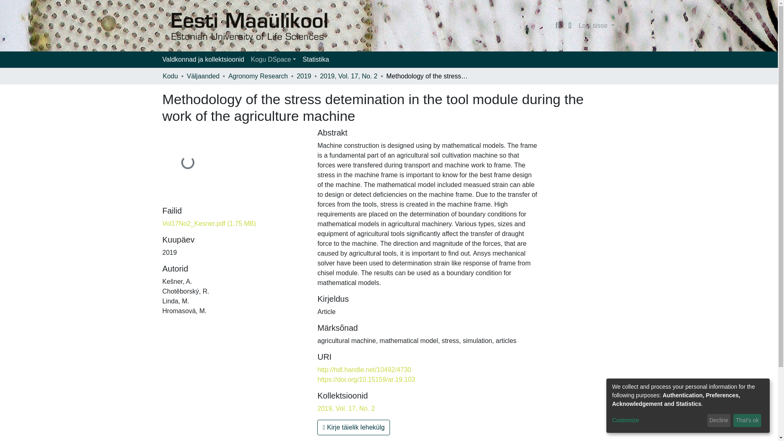 The image size is (784, 441). I want to click on Kogu DSpace, so click(274, 60).